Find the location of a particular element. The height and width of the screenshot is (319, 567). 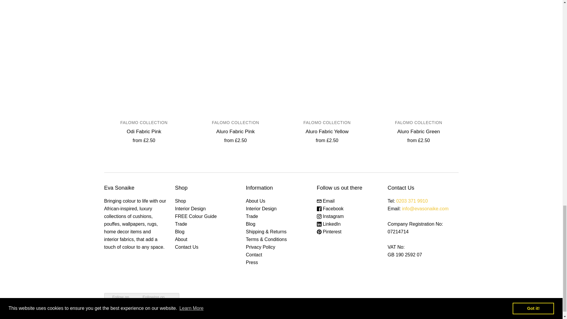

Falomo Collection is located at coordinates (327, 123).